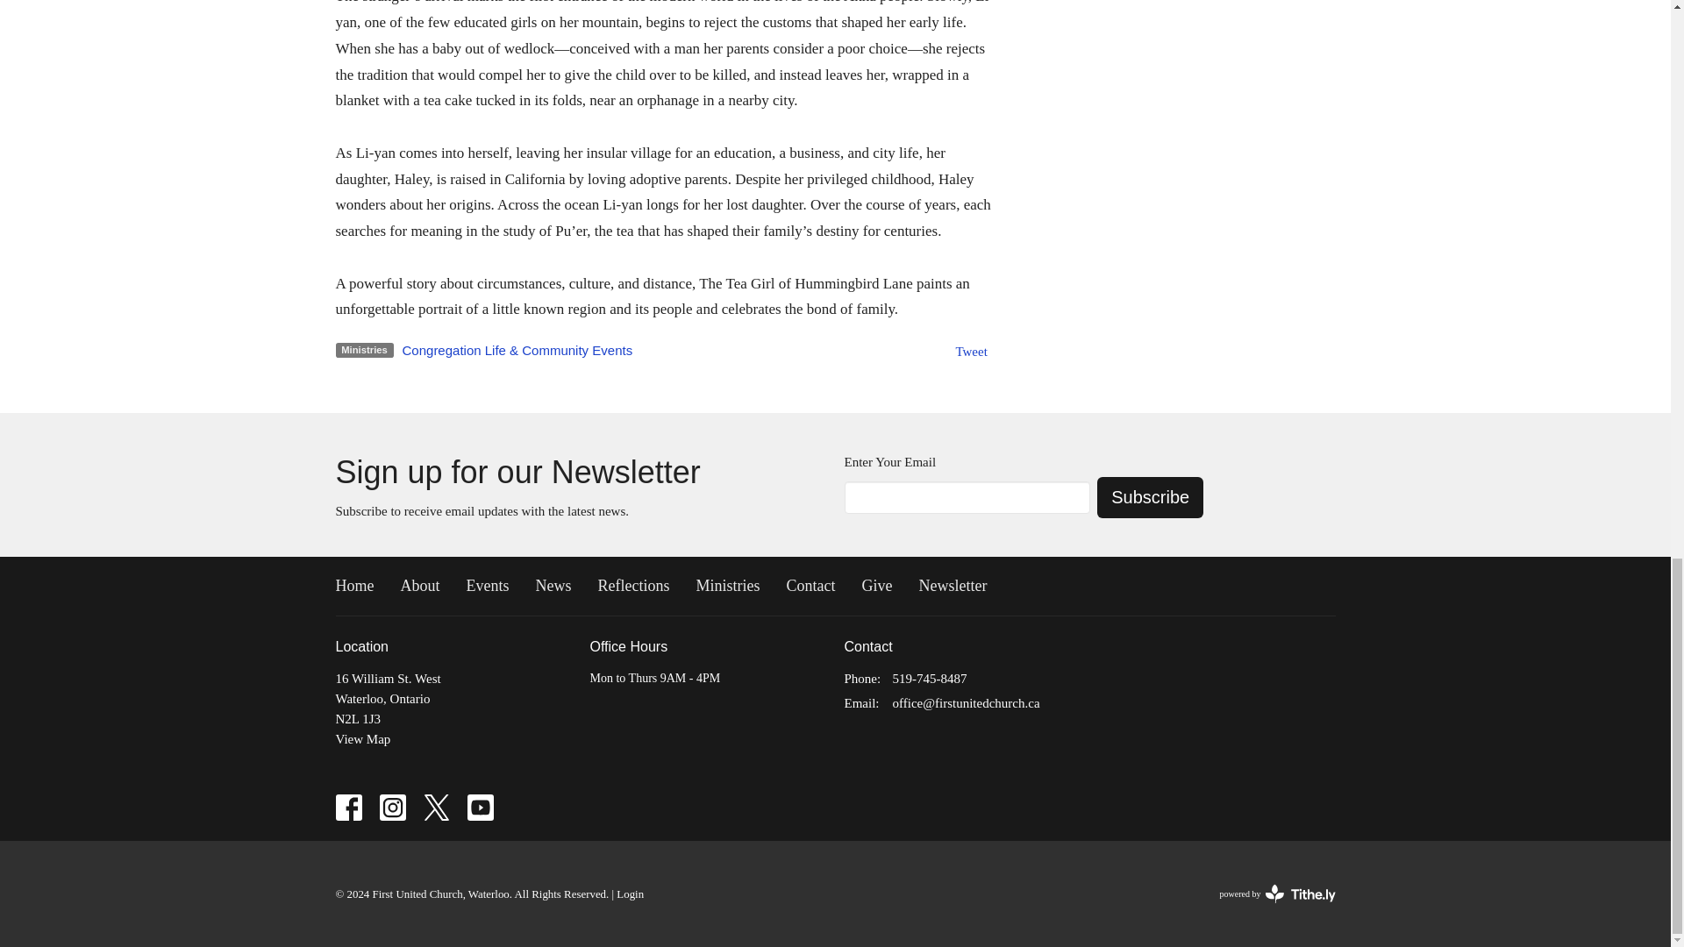 This screenshot has width=1684, height=947. Describe the element at coordinates (354, 586) in the screenshot. I see `Home` at that location.